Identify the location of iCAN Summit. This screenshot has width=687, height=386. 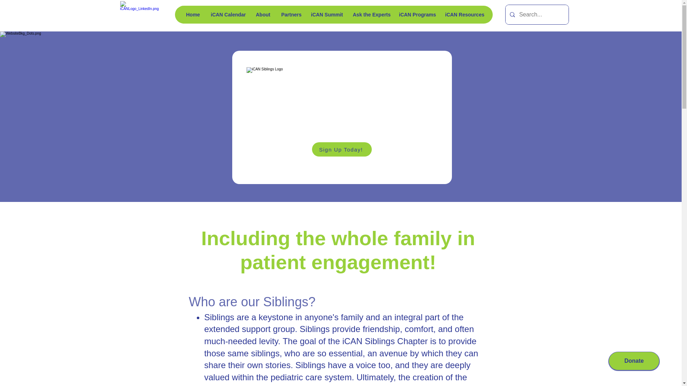
(326, 14).